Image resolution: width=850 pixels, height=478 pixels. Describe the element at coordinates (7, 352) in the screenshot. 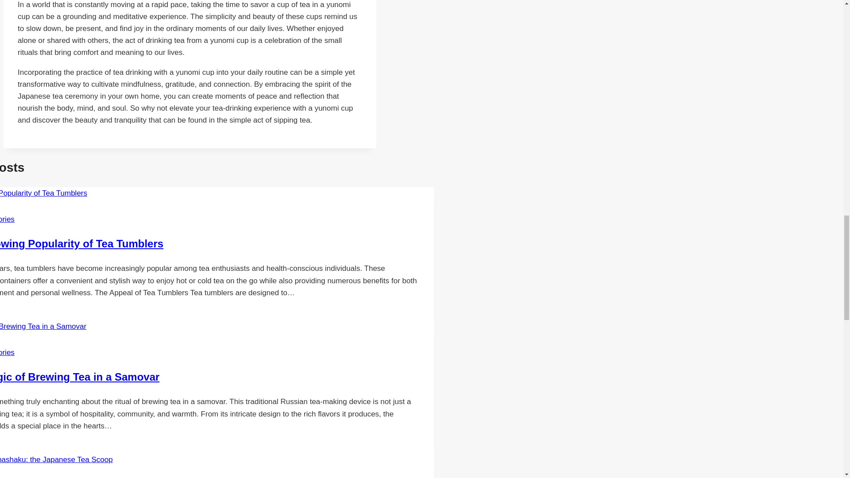

I see `Tea Accessories` at that location.